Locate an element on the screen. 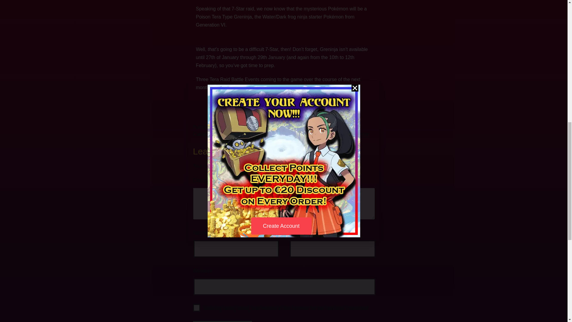  yes is located at coordinates (197, 308).